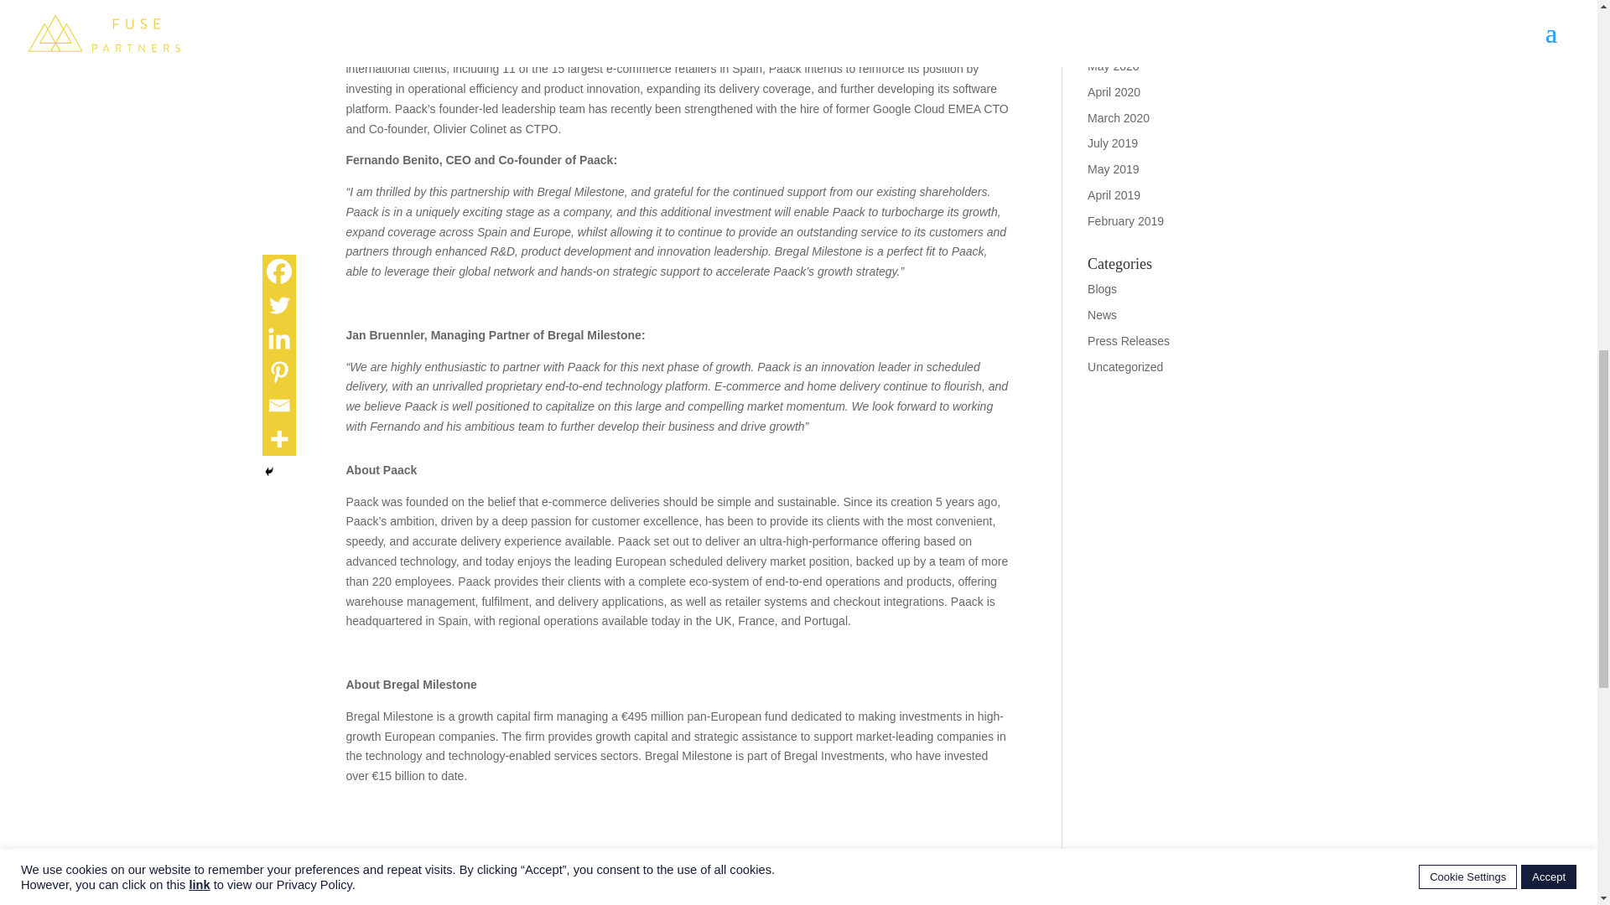 The height and width of the screenshot is (905, 1610). What do you see at coordinates (460, 892) in the screenshot?
I see `Pinterest` at bounding box center [460, 892].